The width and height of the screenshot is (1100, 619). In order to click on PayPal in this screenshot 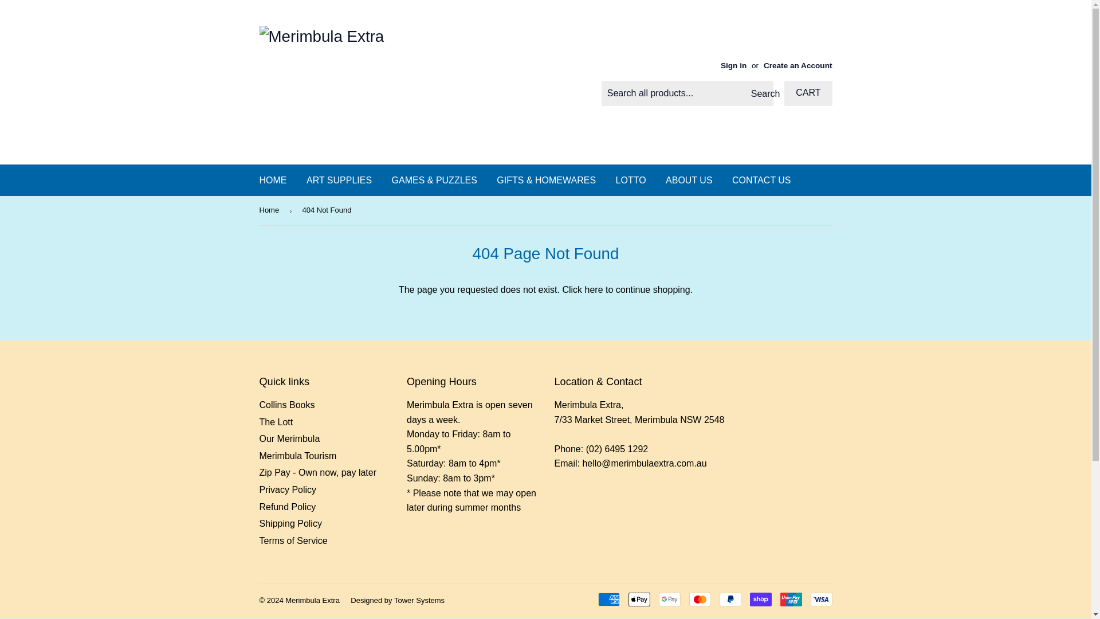, I will do `click(730, 600)`.